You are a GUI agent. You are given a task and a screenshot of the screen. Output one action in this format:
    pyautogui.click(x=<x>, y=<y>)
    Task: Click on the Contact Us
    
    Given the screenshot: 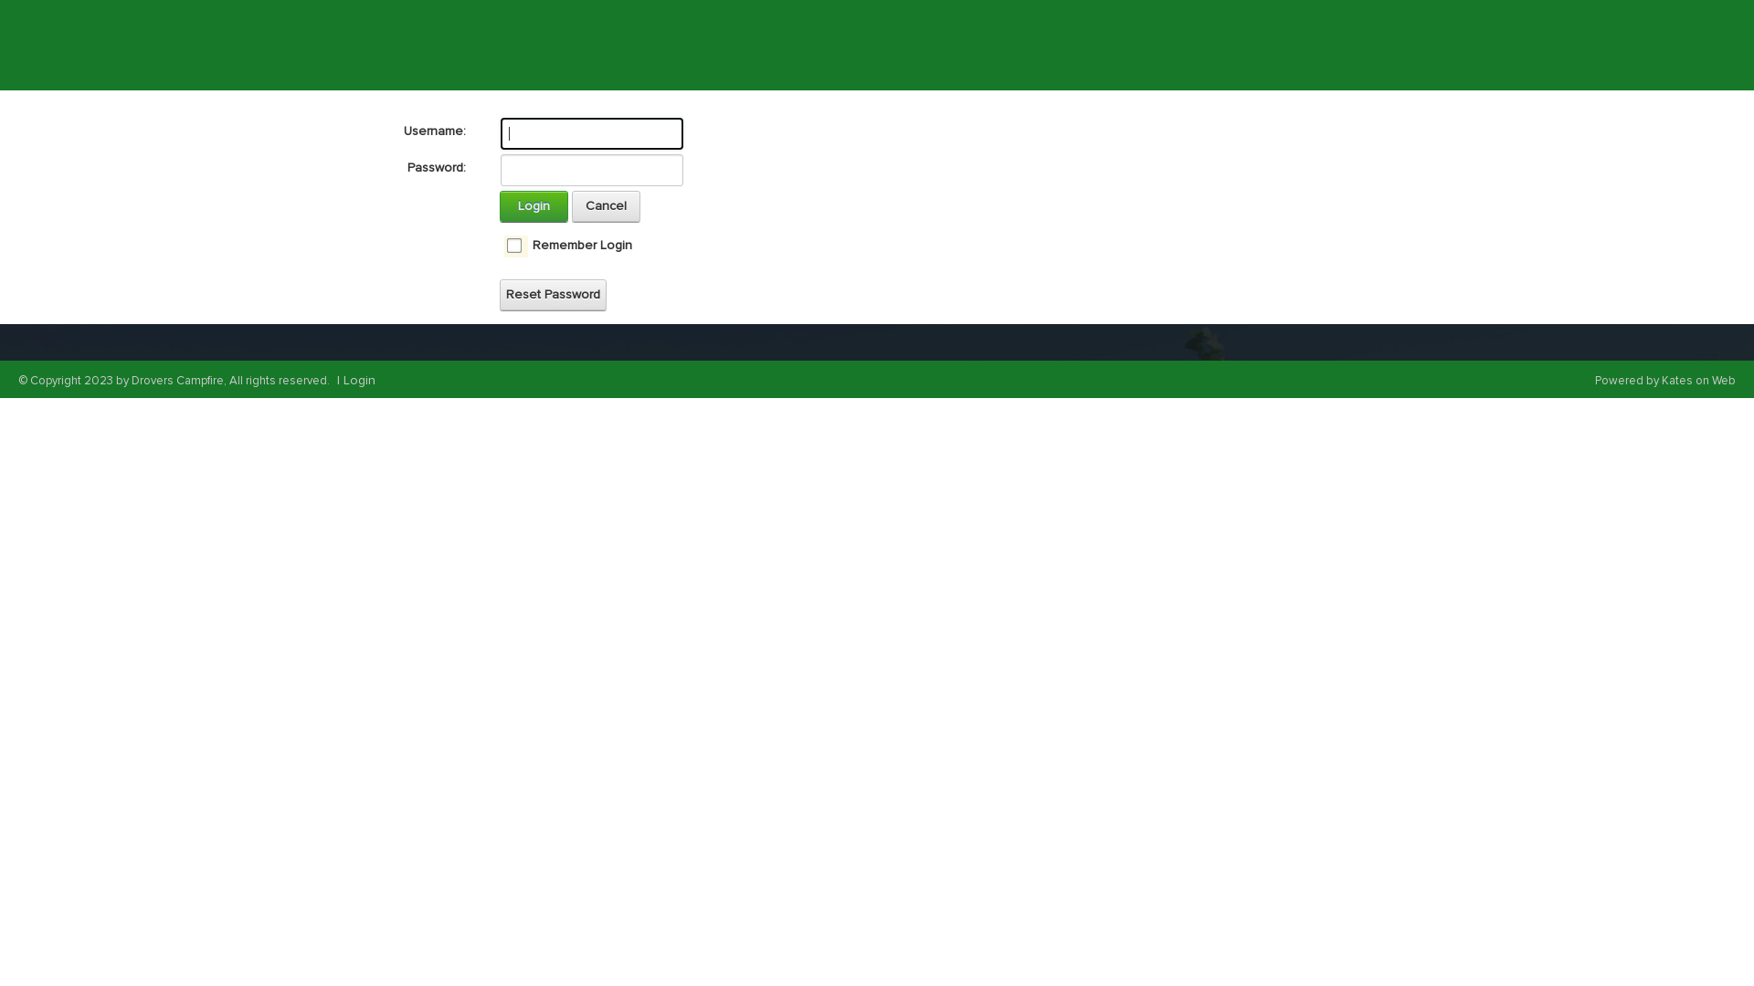 What is the action you would take?
    pyautogui.click(x=964, y=43)
    